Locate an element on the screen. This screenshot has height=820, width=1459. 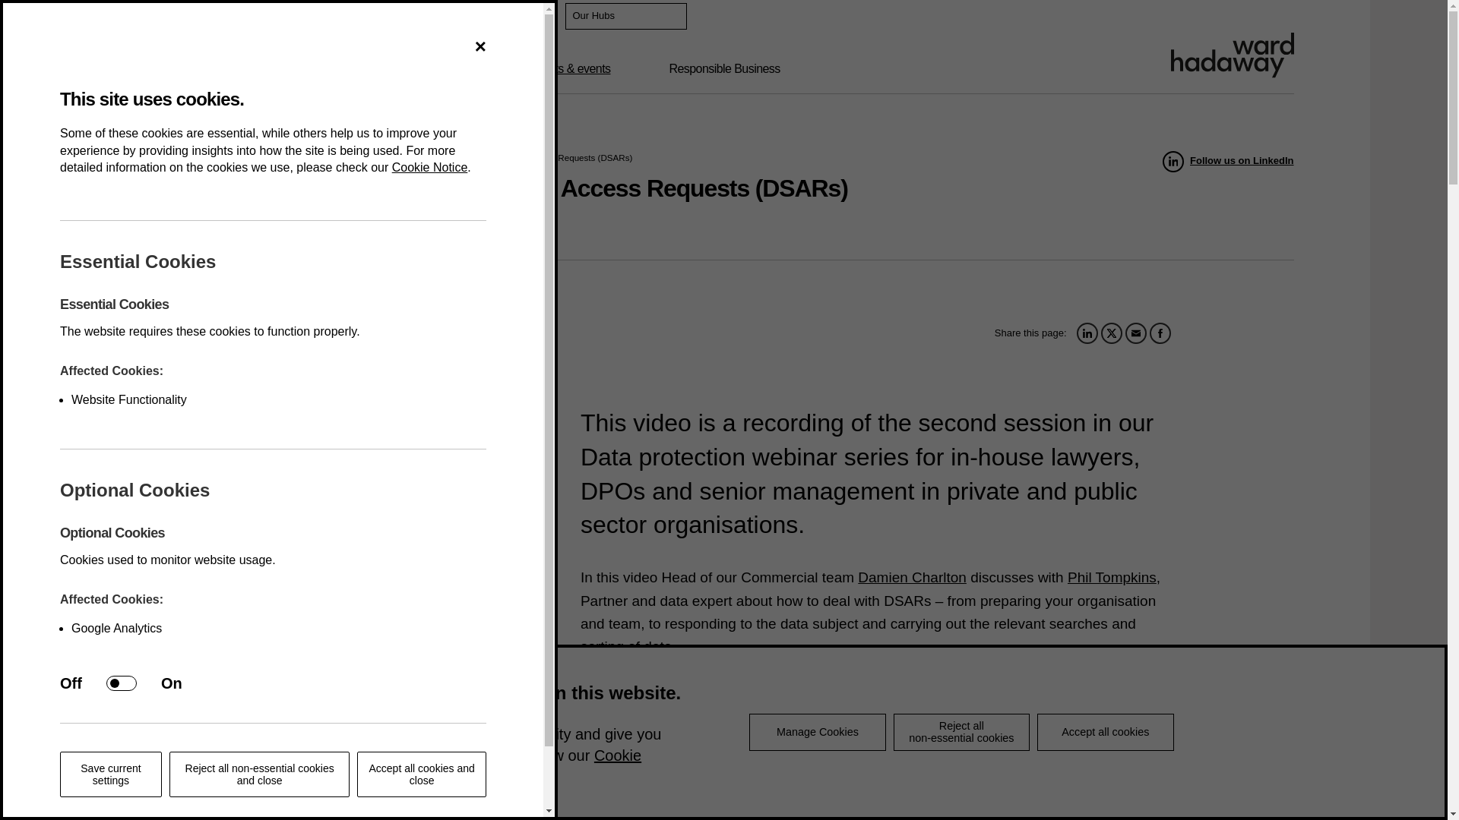
Get in touch is located at coordinates (305, 17).